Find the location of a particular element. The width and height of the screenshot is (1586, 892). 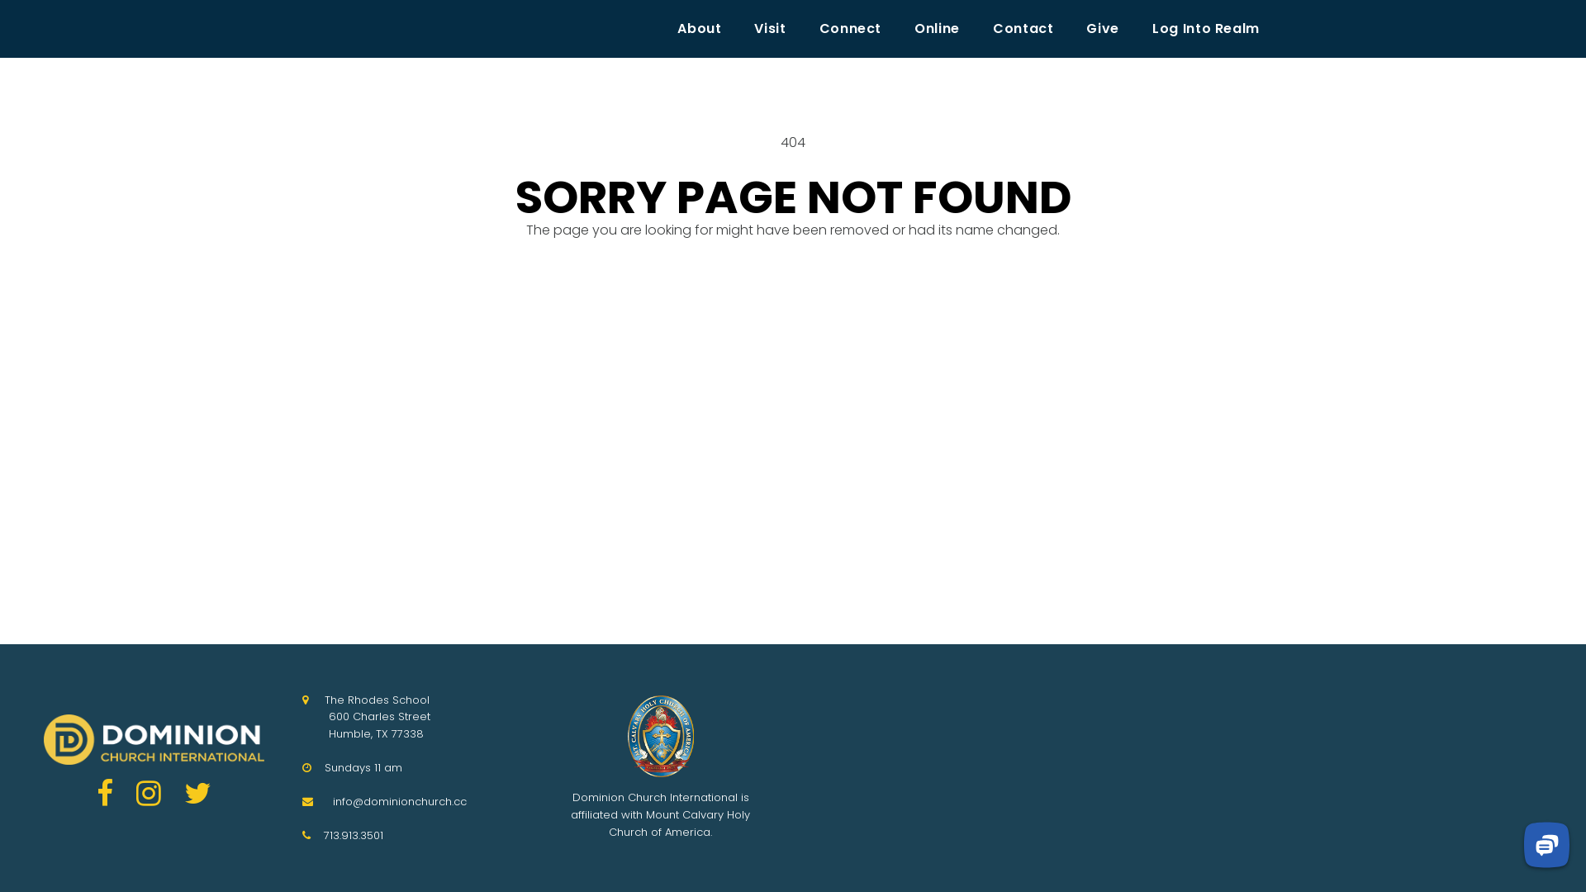

Contact is located at coordinates (1023, 29).